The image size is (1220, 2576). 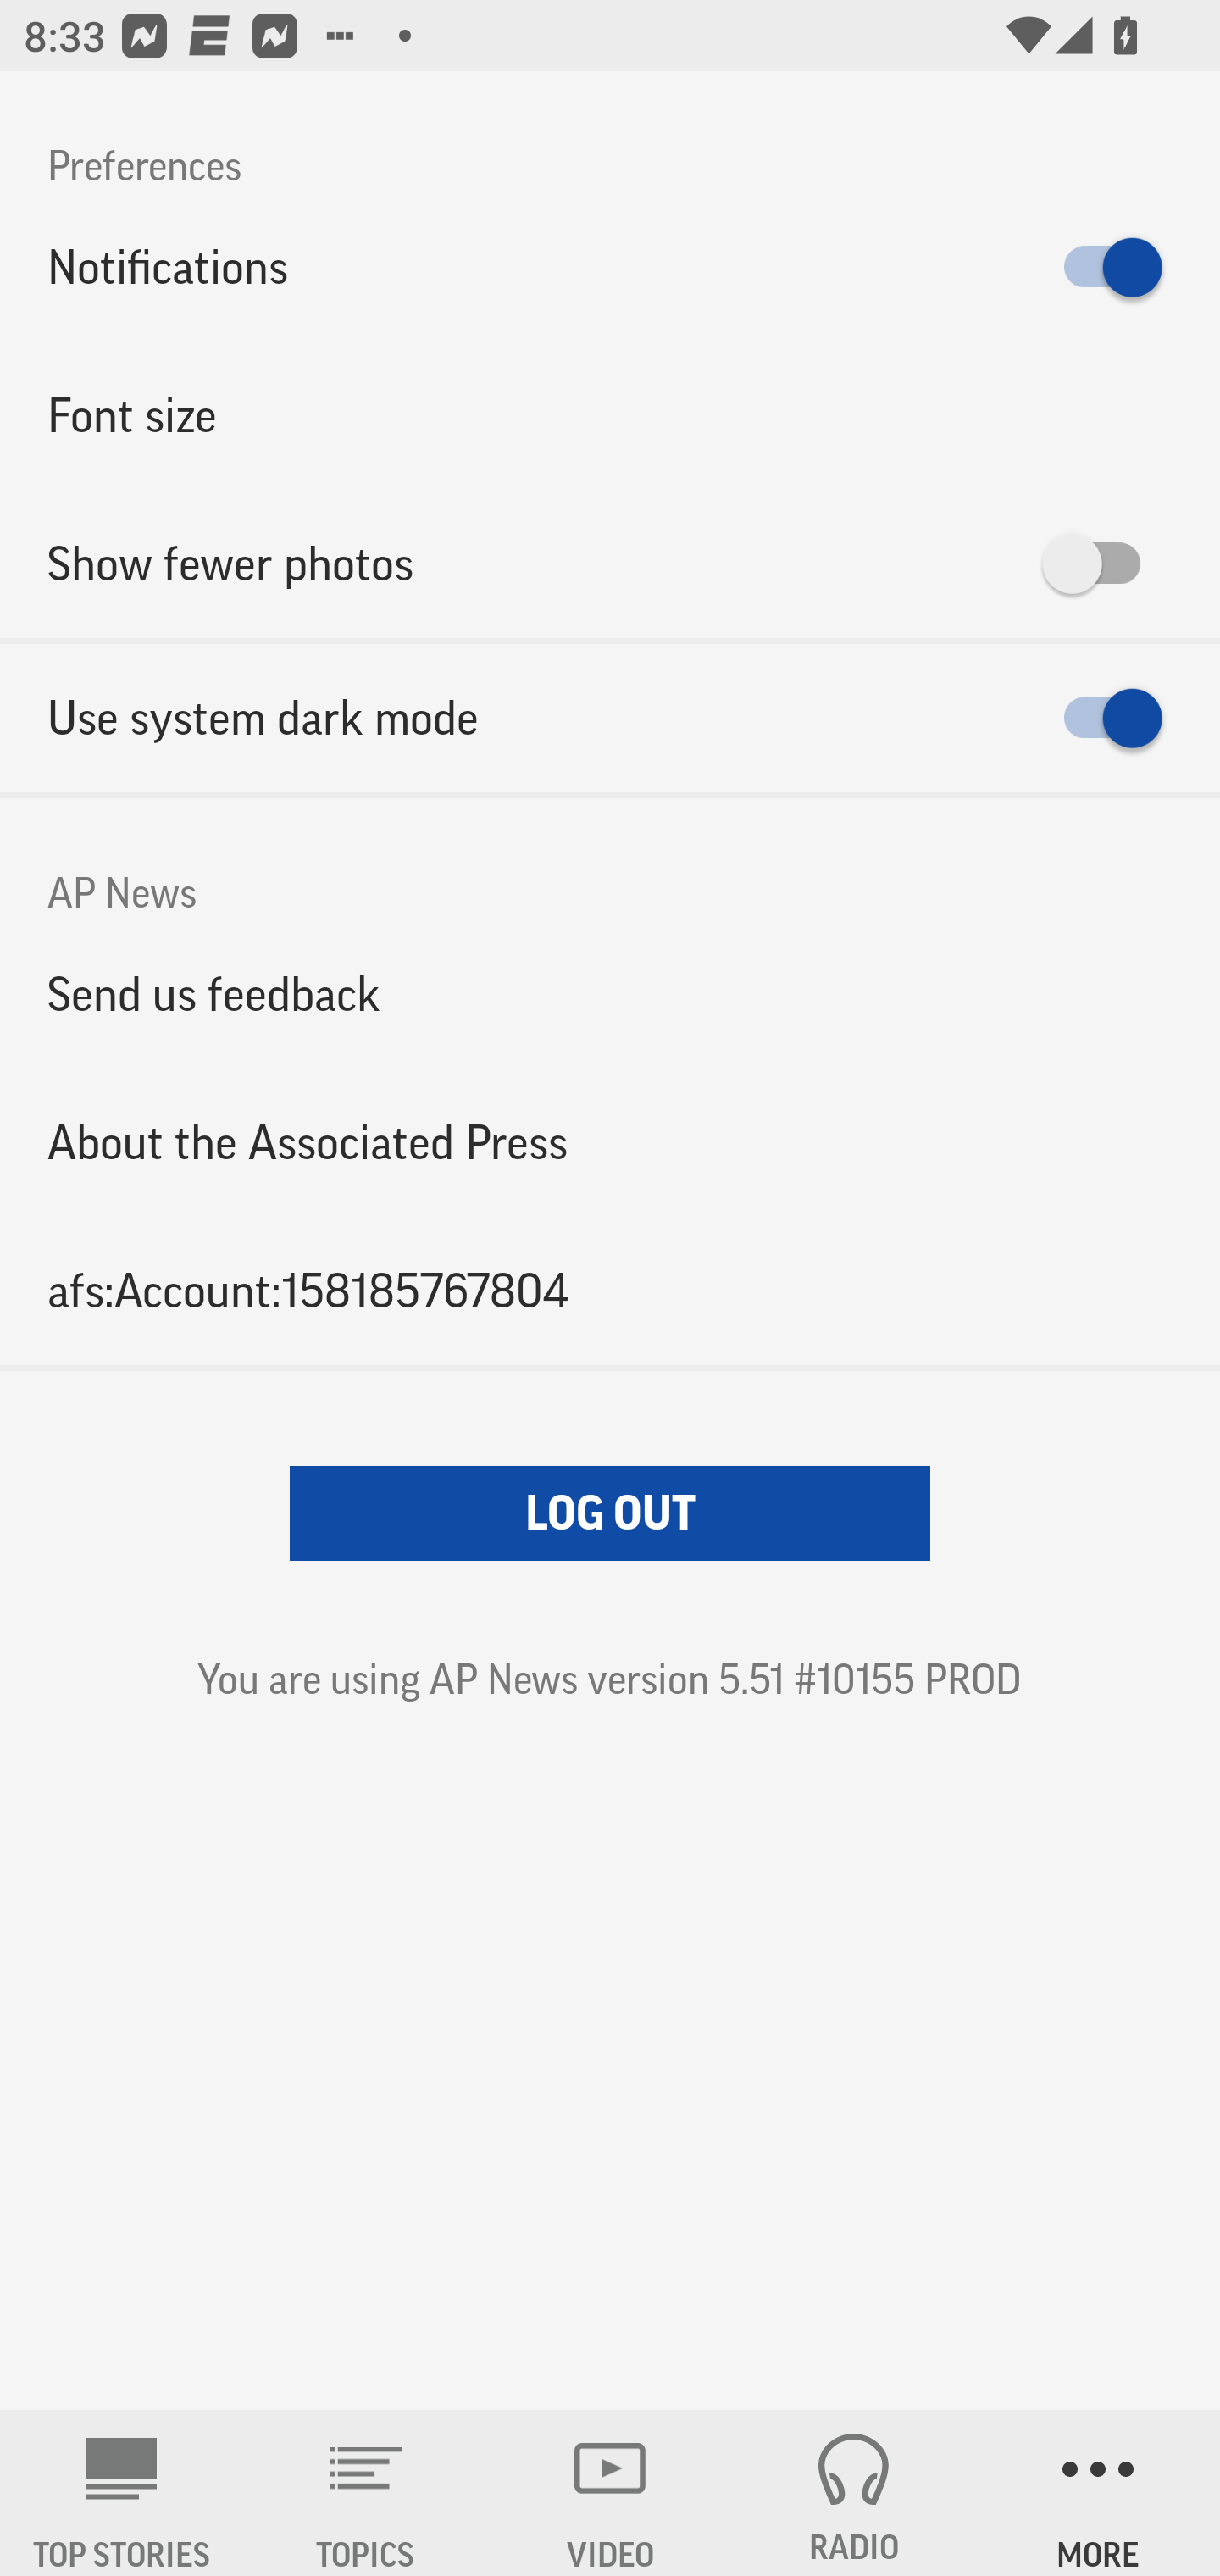 I want to click on afs:Account:158185767804, so click(x=610, y=1290).